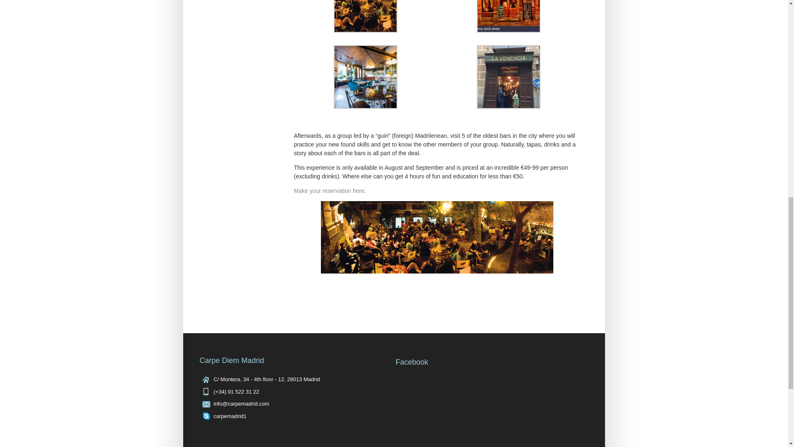 The height and width of the screenshot is (447, 794). Describe the element at coordinates (508, 106) in the screenshot. I see `La Venencia` at that location.